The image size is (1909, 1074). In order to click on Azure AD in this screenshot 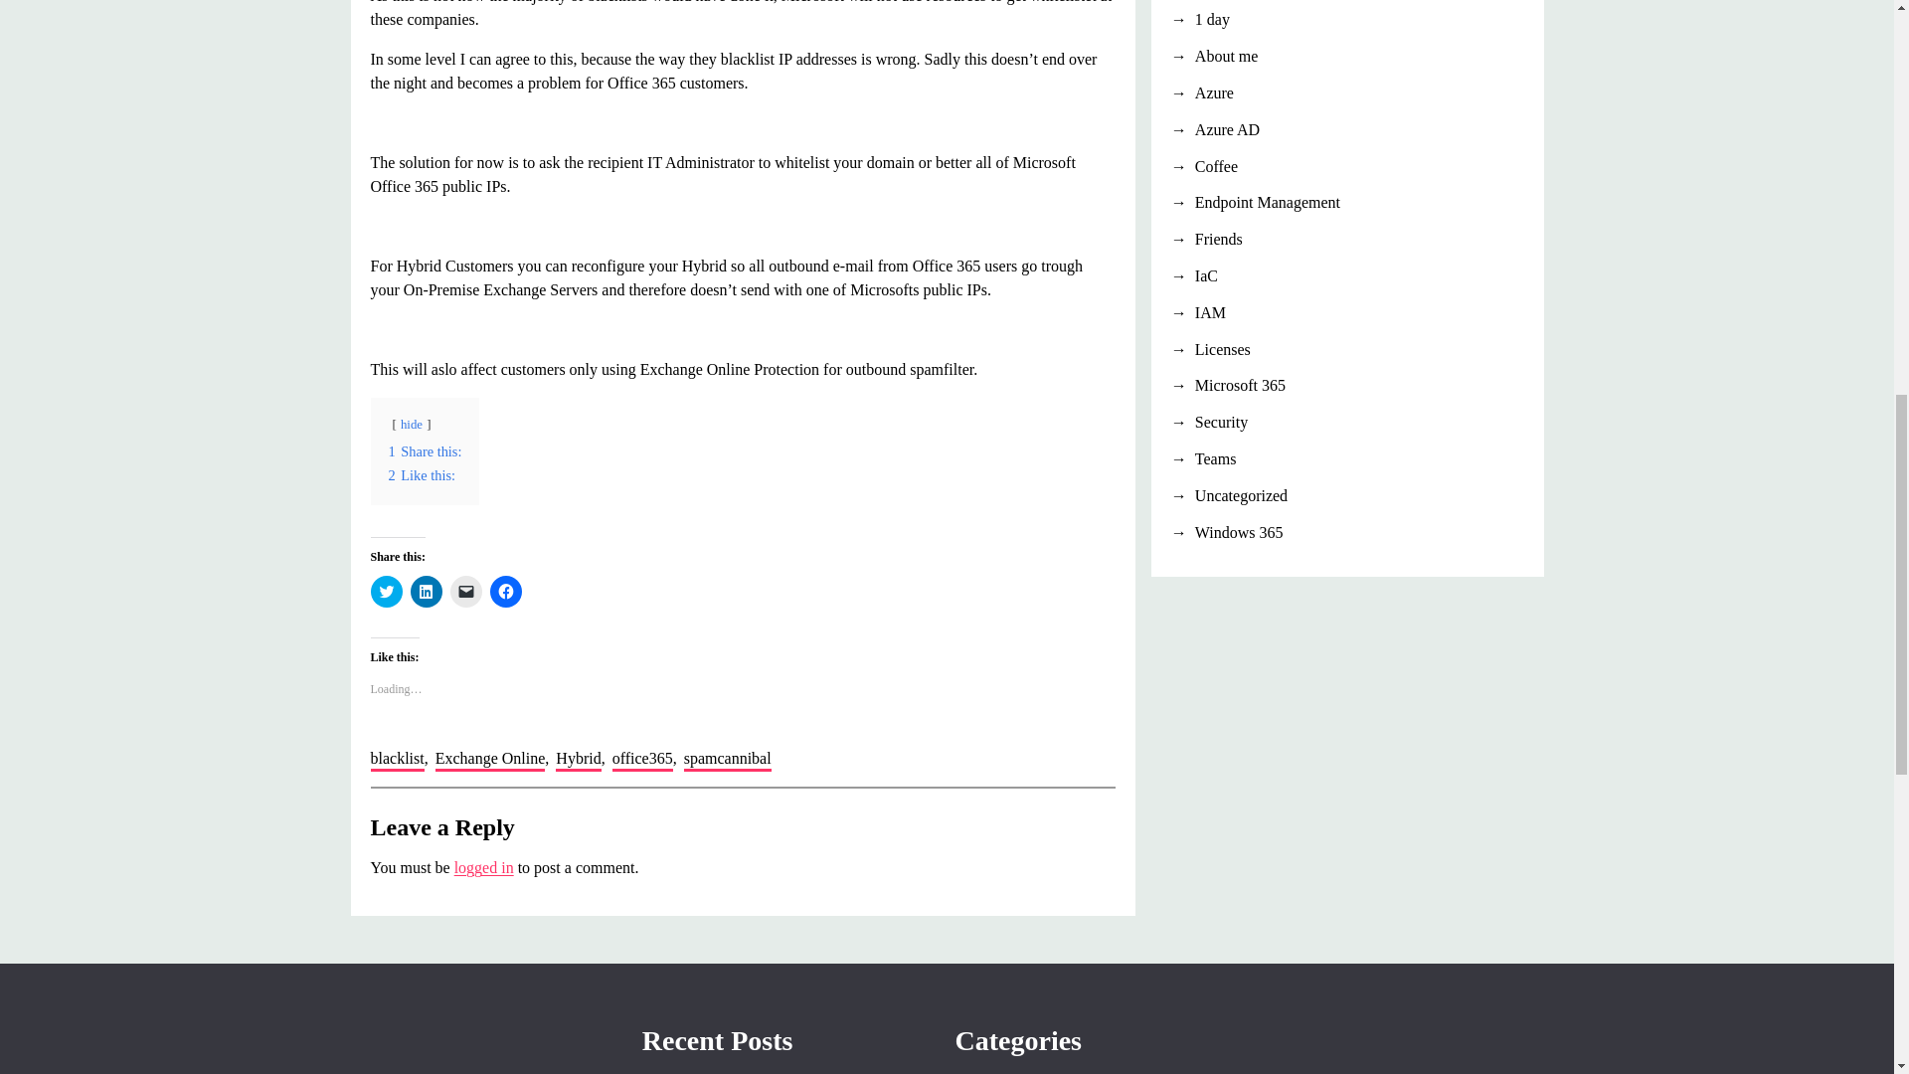, I will do `click(1347, 129)`.